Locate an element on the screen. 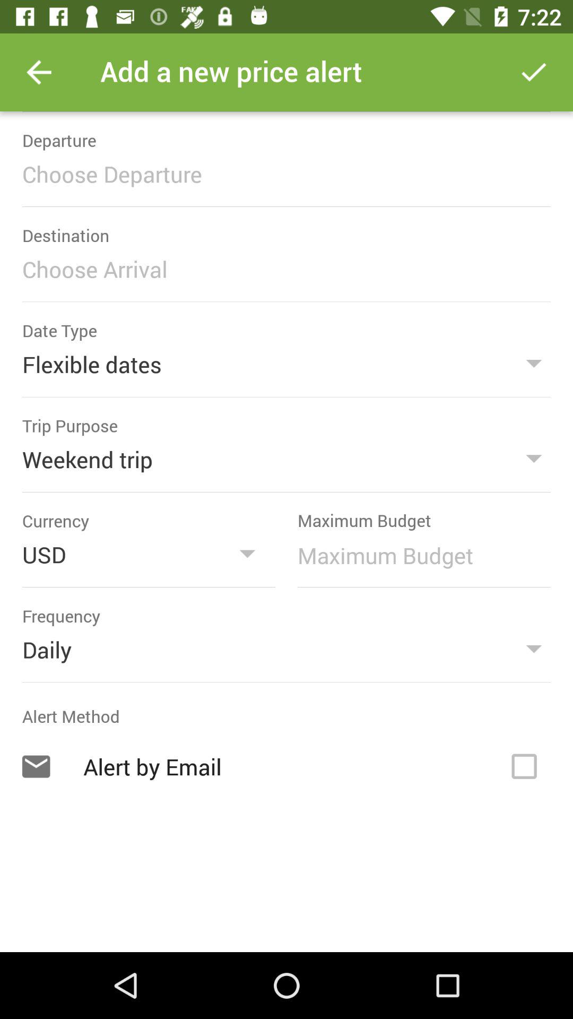  activate the alert by email option is located at coordinates (524, 766).